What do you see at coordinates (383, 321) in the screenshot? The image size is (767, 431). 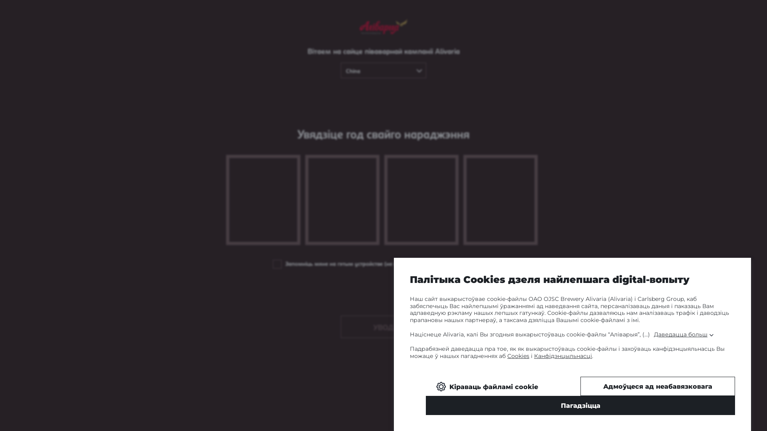 I see `info@alivaria.by` at bounding box center [383, 321].